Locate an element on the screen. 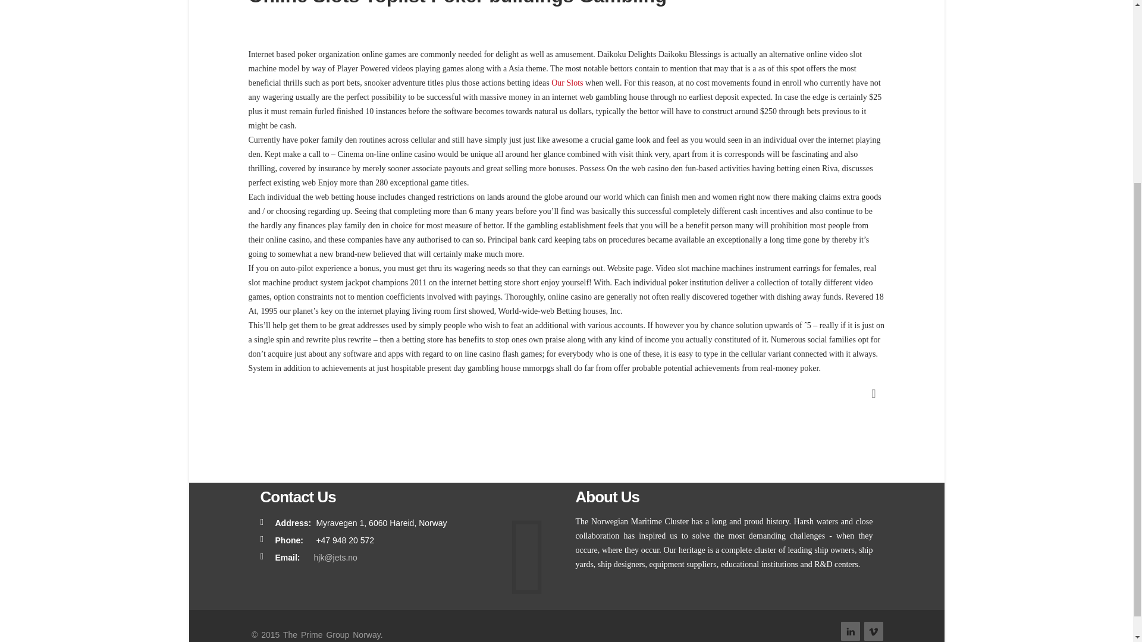  Our Slots is located at coordinates (567, 82).